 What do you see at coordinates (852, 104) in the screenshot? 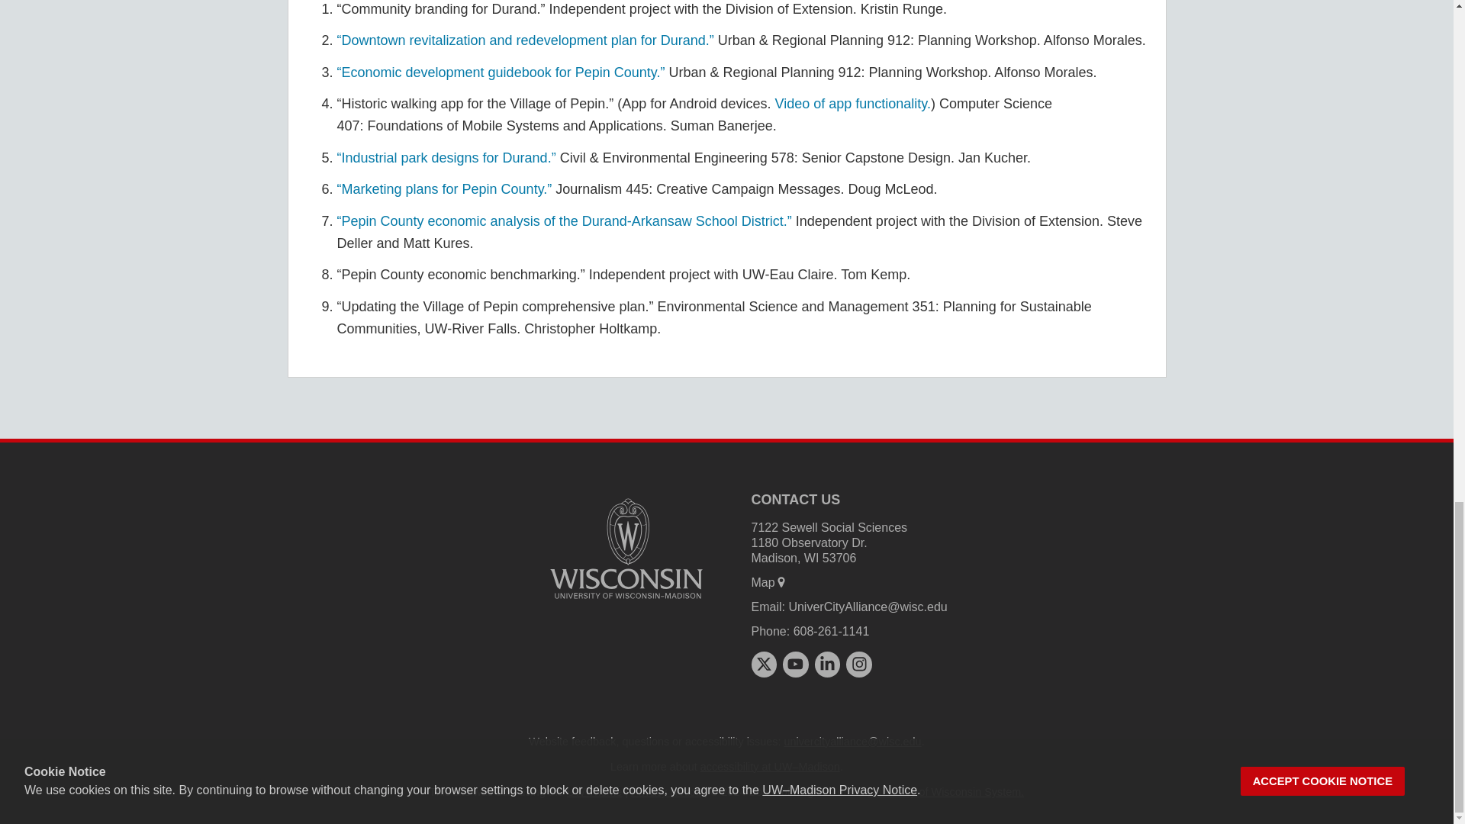
I see `Video of app functionality.` at bounding box center [852, 104].